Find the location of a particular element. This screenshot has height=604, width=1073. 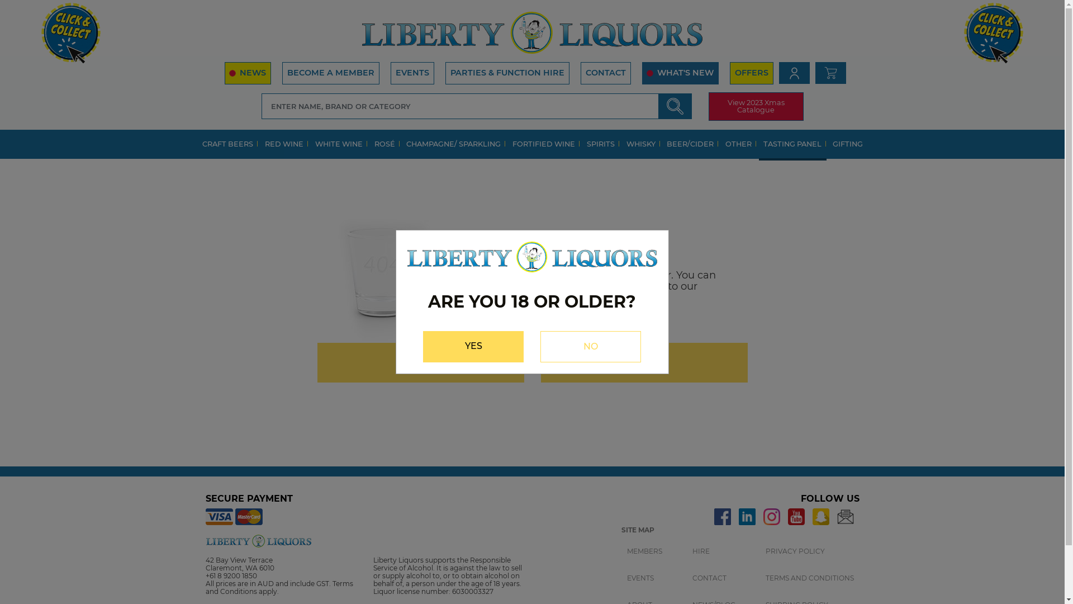

CHAMPAGNE/ SPARKLING is located at coordinates (454, 145).